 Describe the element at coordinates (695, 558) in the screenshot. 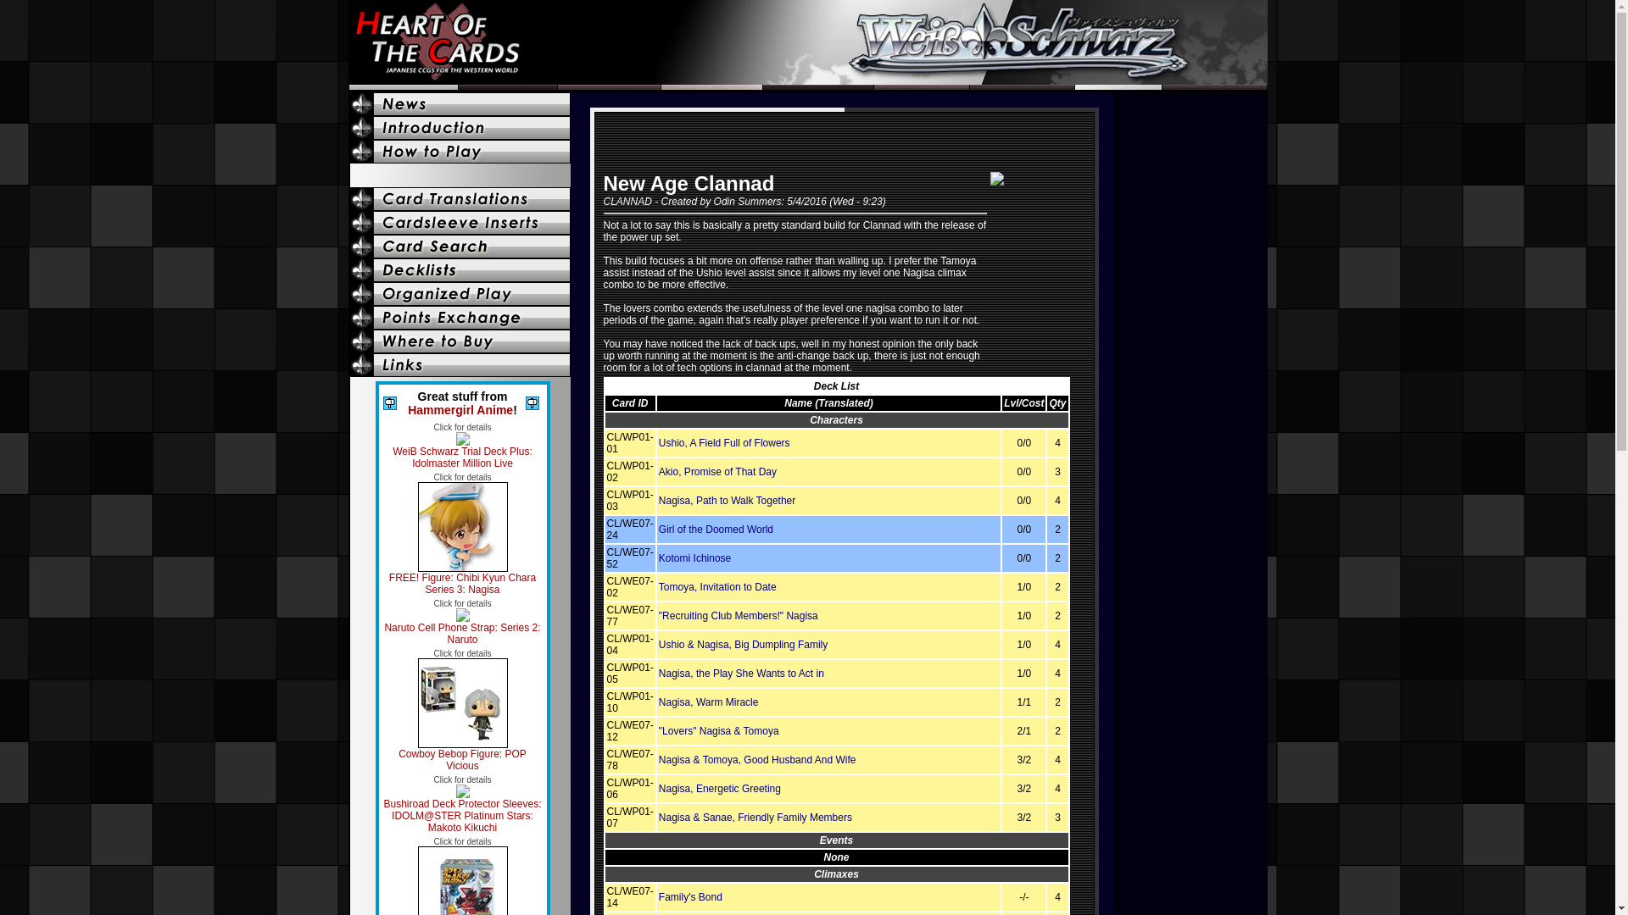

I see `Kotomi Ichinose` at that location.